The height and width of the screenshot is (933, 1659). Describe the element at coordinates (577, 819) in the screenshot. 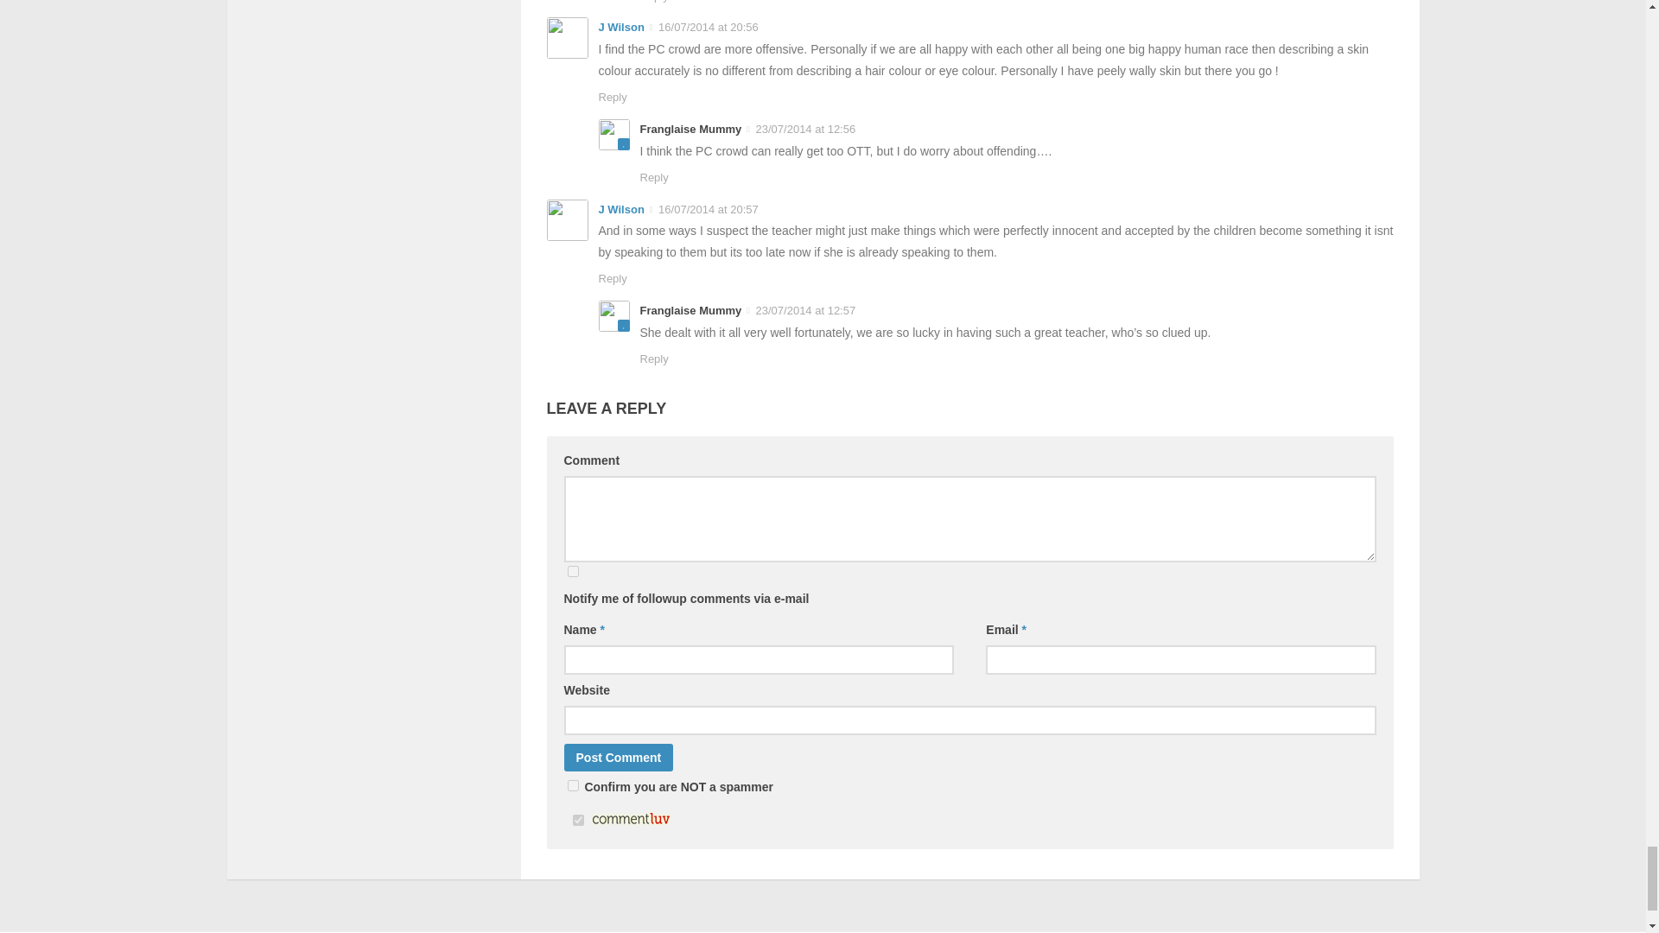

I see `on` at that location.